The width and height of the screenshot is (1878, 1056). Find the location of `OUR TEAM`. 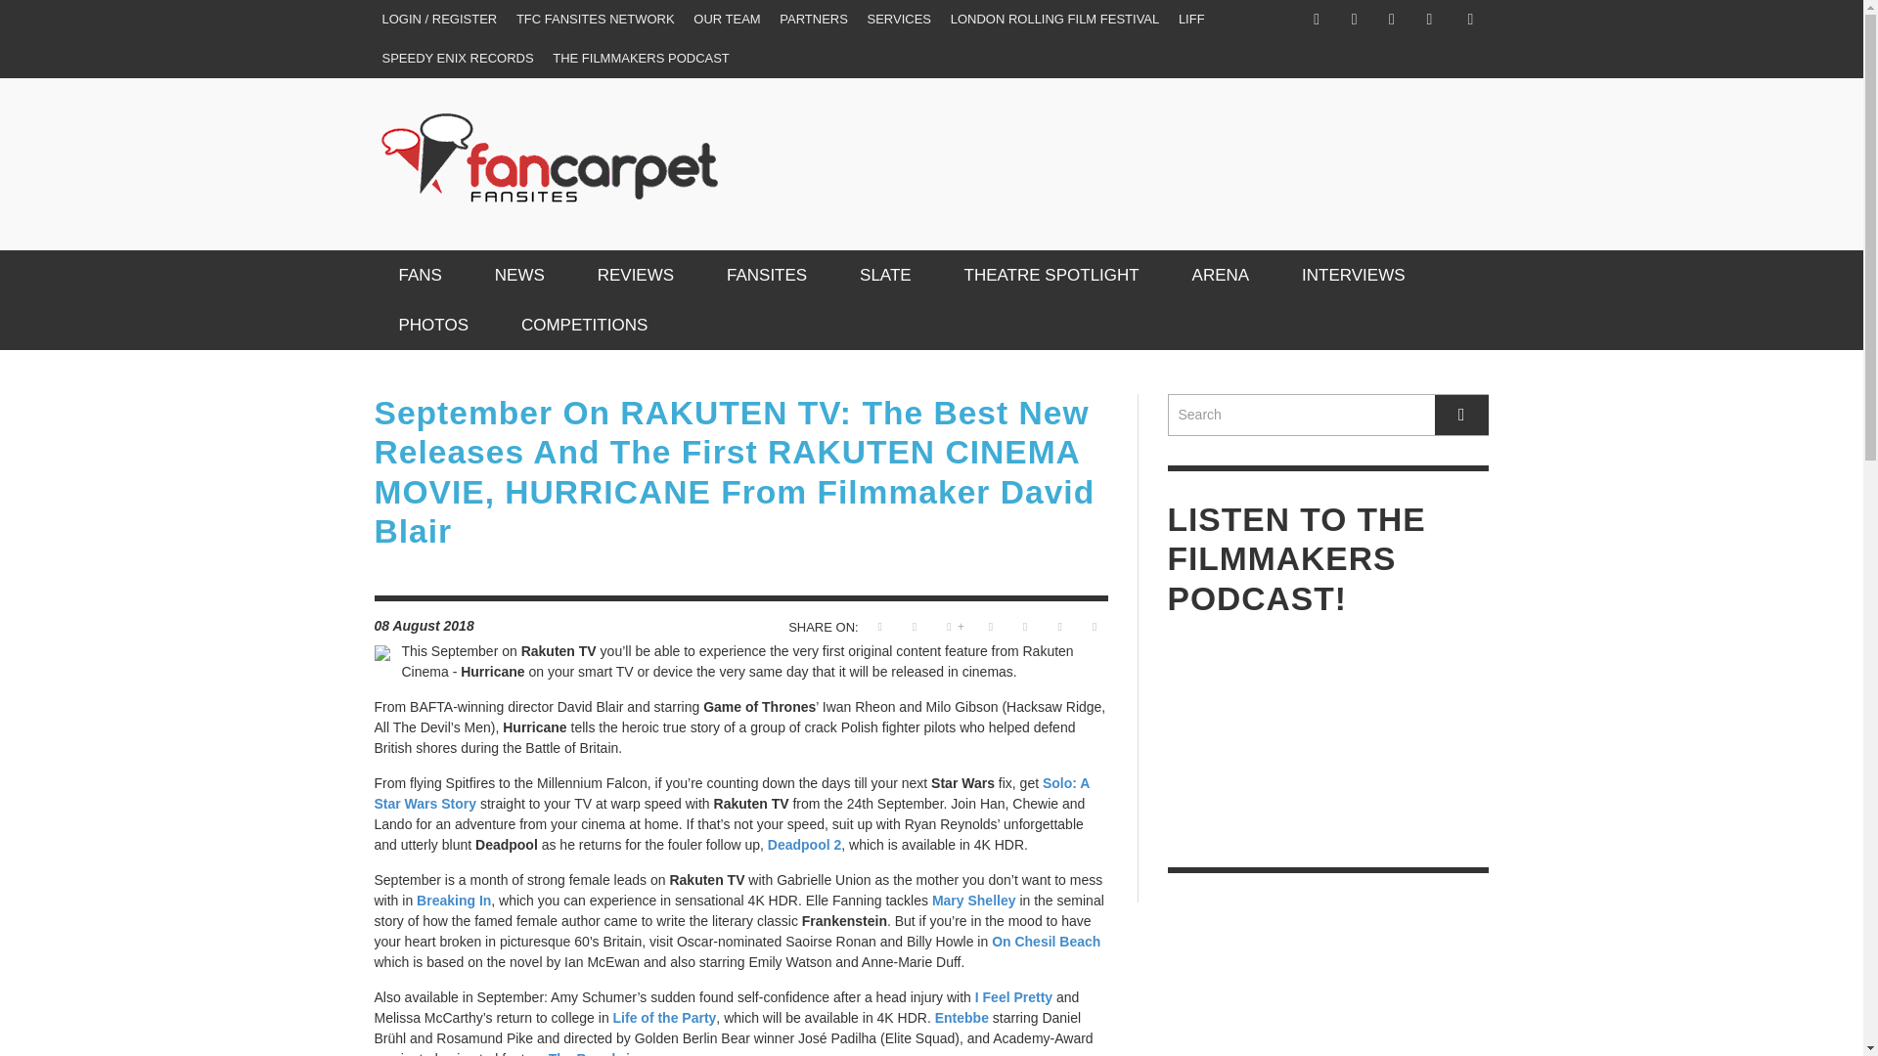

OUR TEAM is located at coordinates (726, 20).